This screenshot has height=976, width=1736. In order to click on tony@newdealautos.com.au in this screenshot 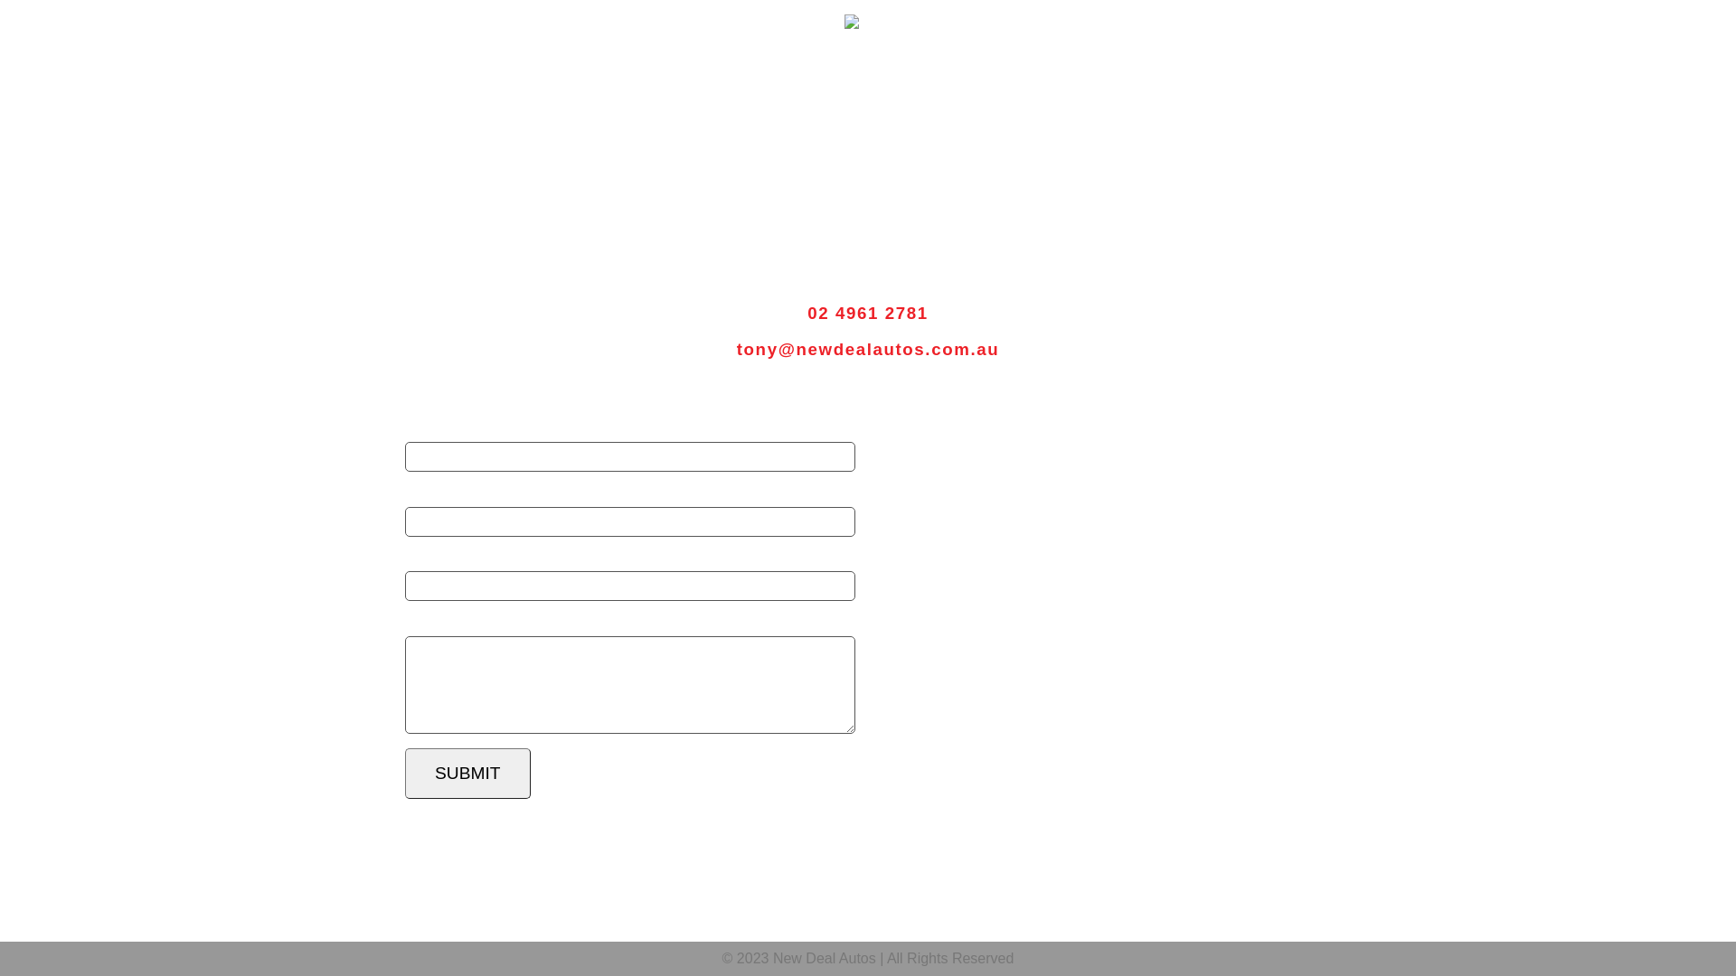, I will do `click(868, 349)`.